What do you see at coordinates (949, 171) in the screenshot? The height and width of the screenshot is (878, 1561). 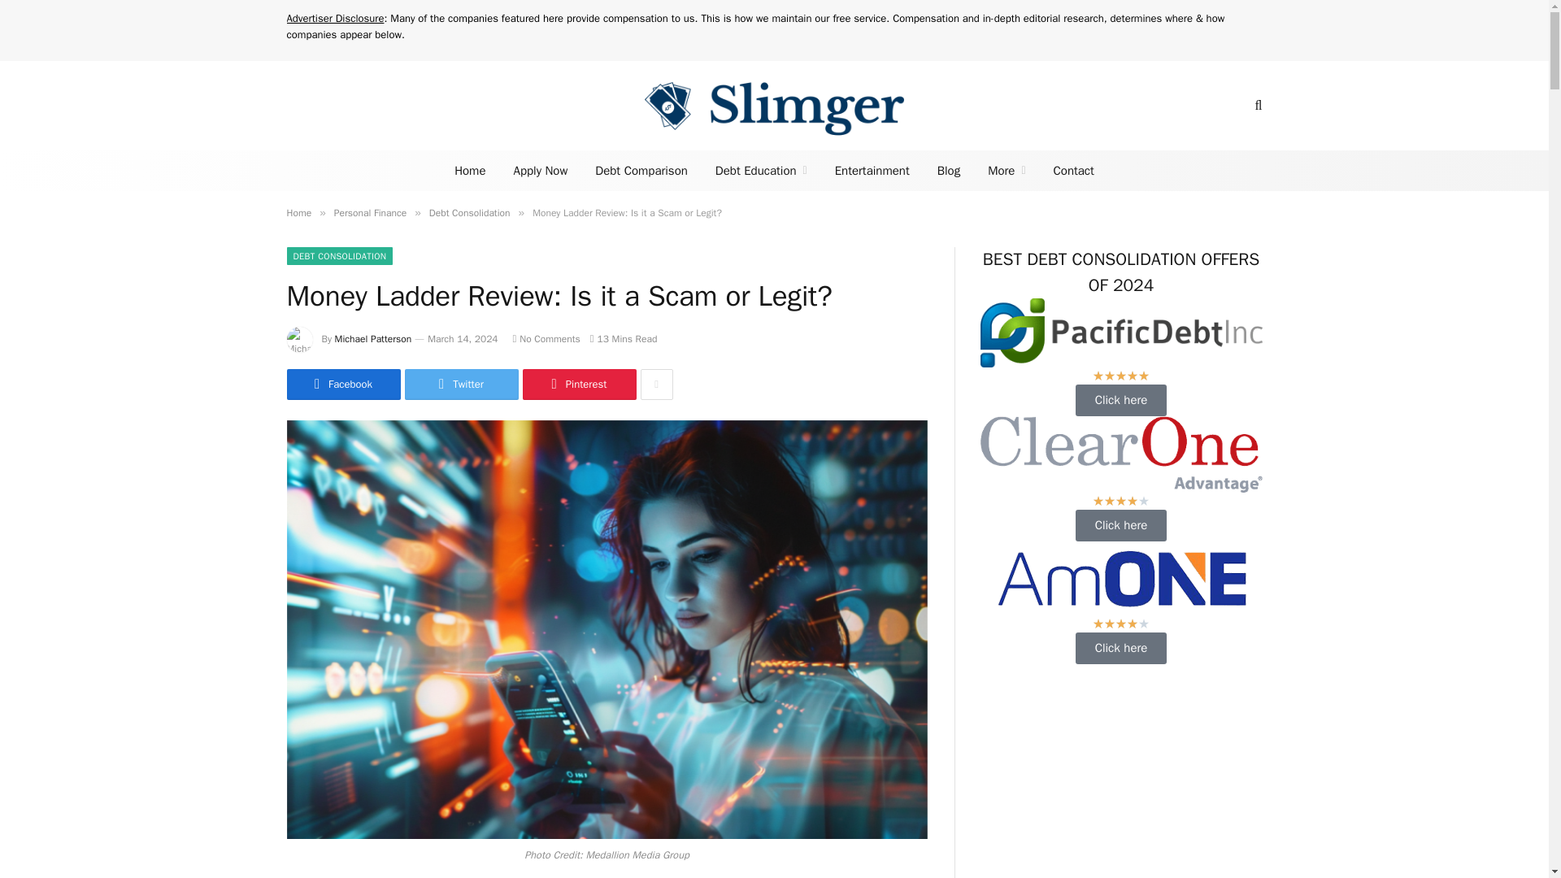 I see `Blog` at bounding box center [949, 171].